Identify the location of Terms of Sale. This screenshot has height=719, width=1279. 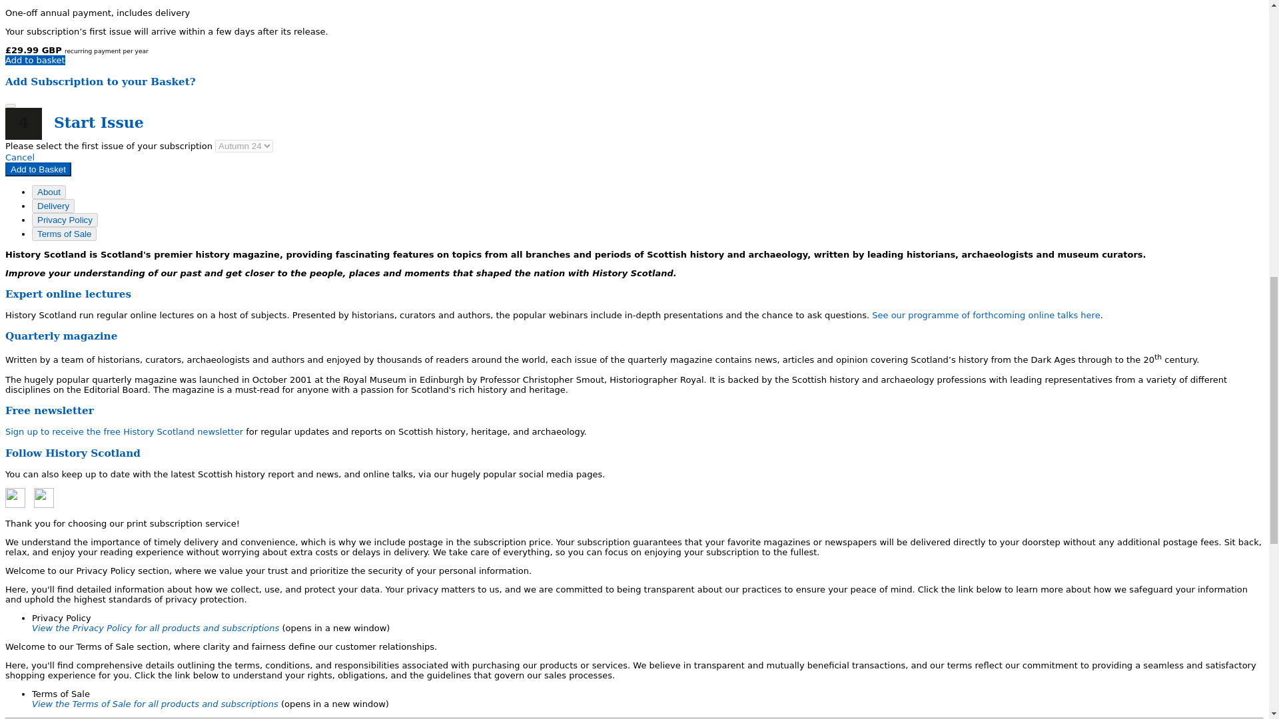
(64, 234).